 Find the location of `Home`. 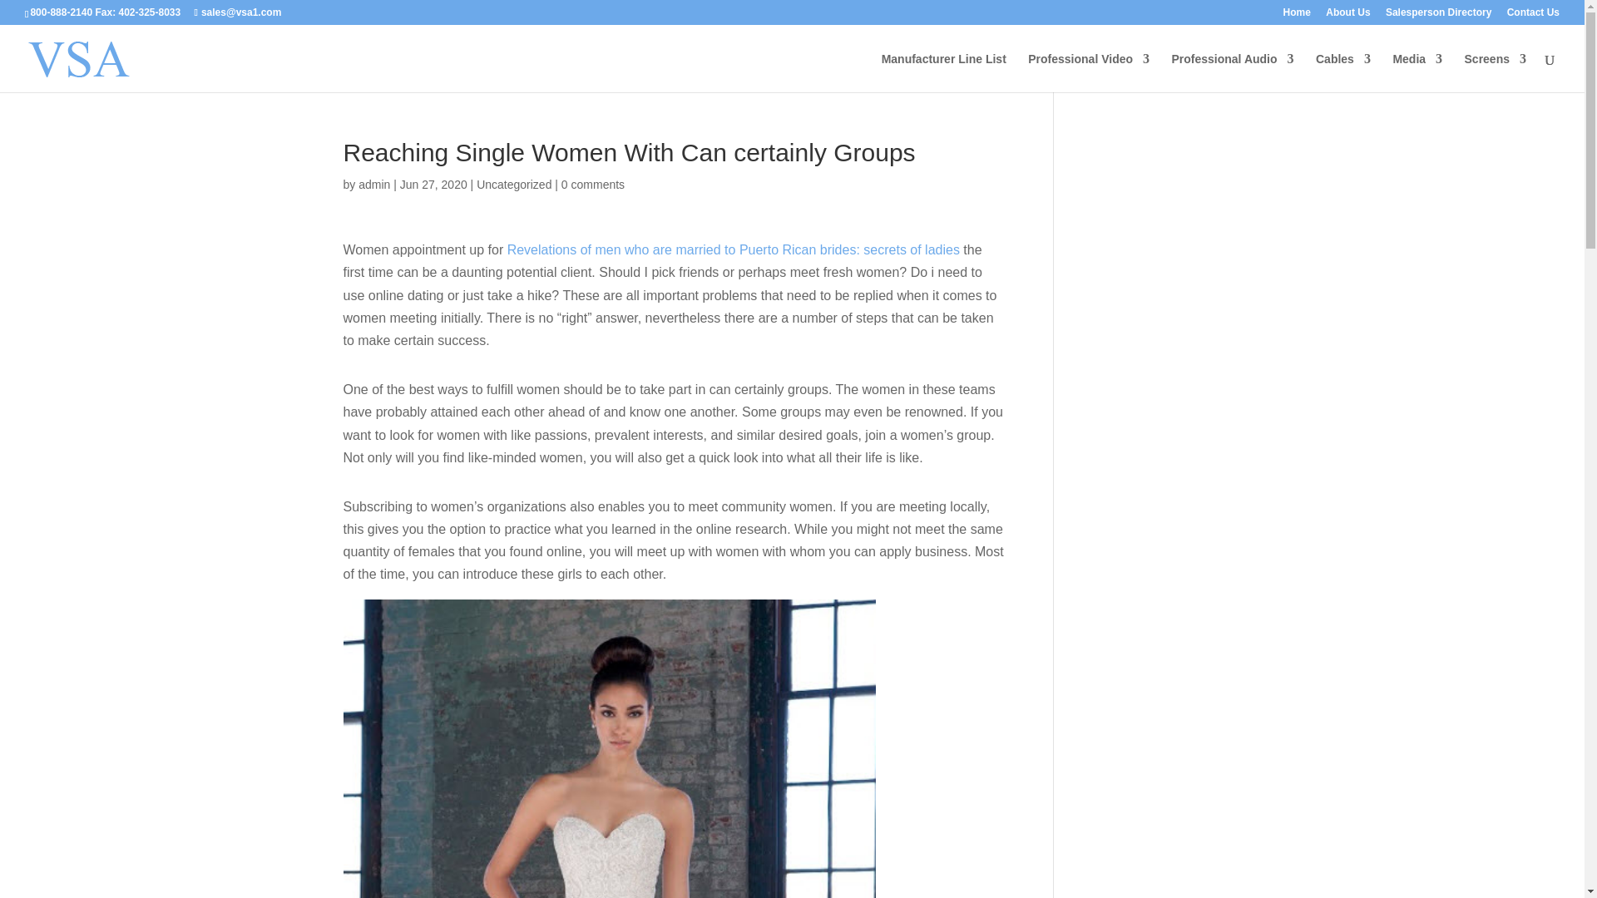

Home is located at coordinates (1298, 16).